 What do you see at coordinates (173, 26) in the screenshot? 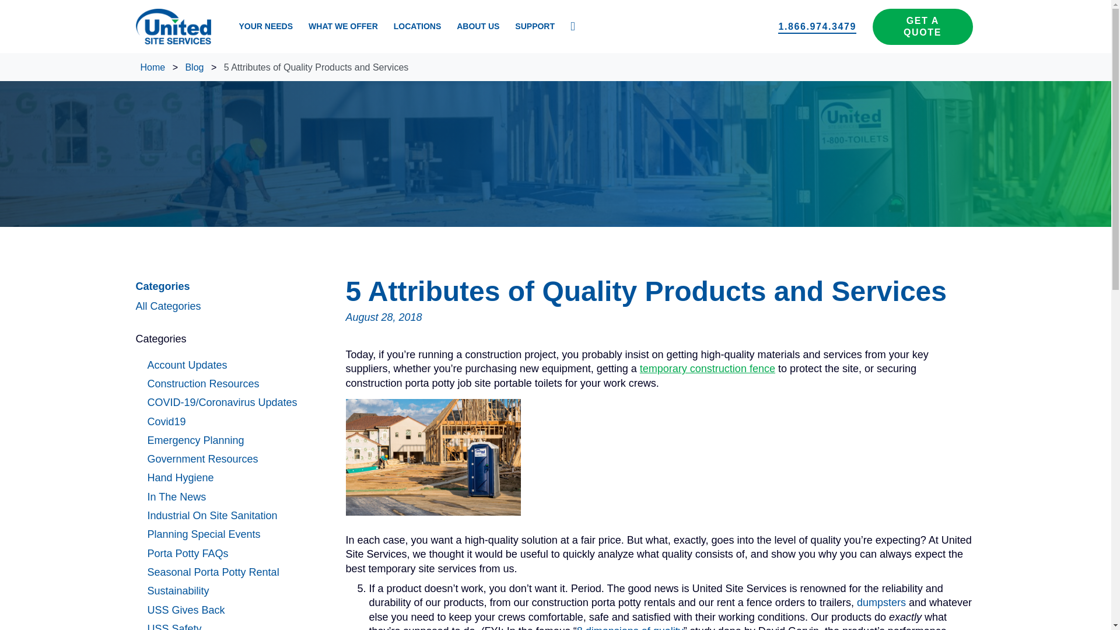
I see `United Site Services Logo` at bounding box center [173, 26].